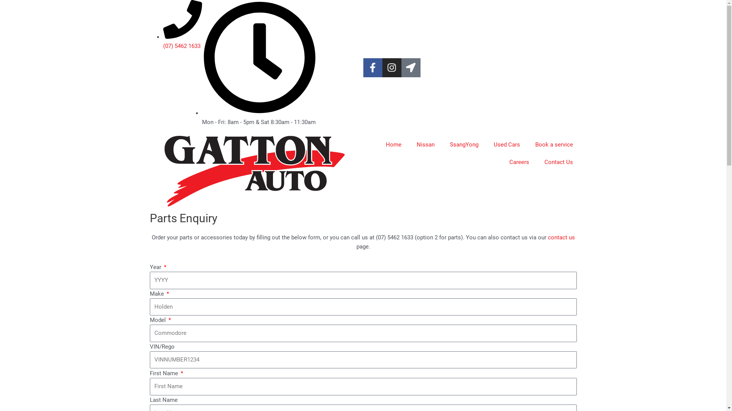 This screenshot has height=411, width=732. I want to click on Nissan, so click(425, 144).